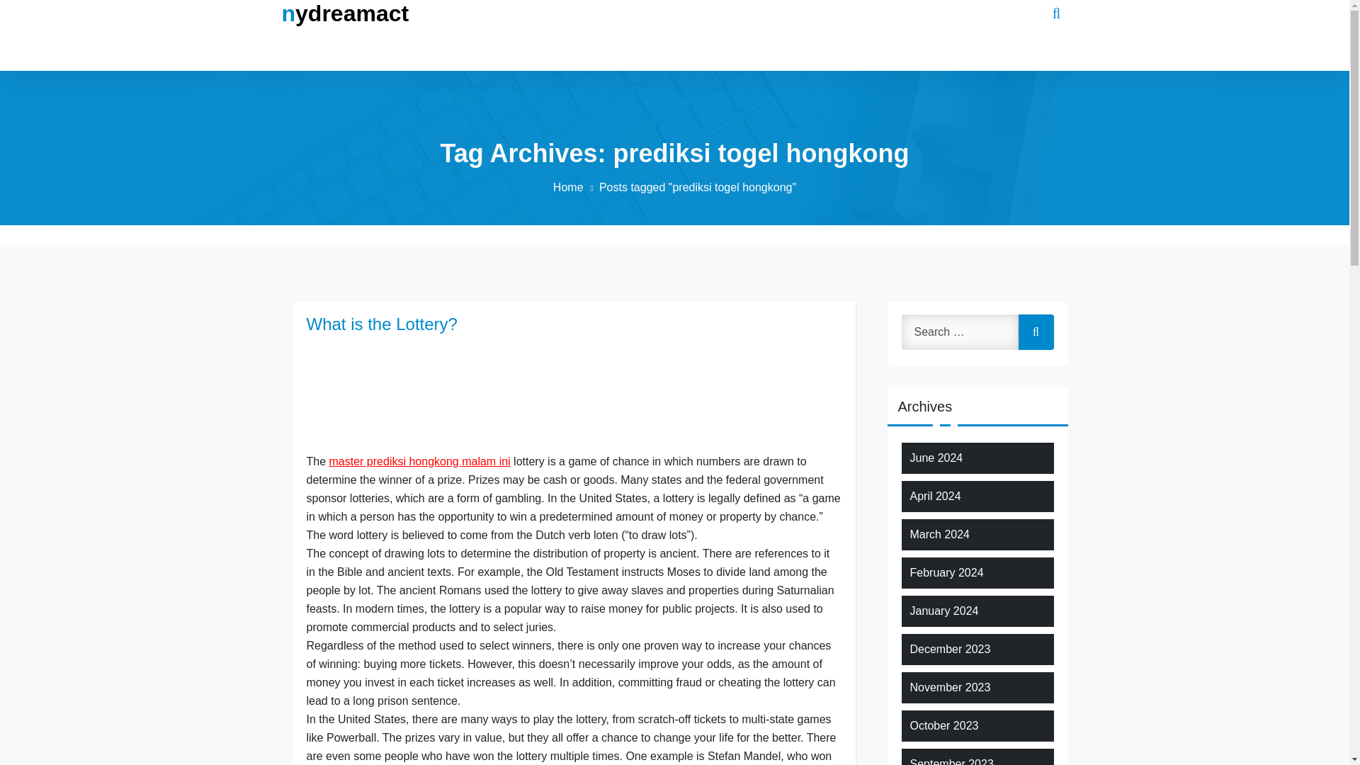 The image size is (1360, 765). Describe the element at coordinates (577, 187) in the screenshot. I see `Home` at that location.